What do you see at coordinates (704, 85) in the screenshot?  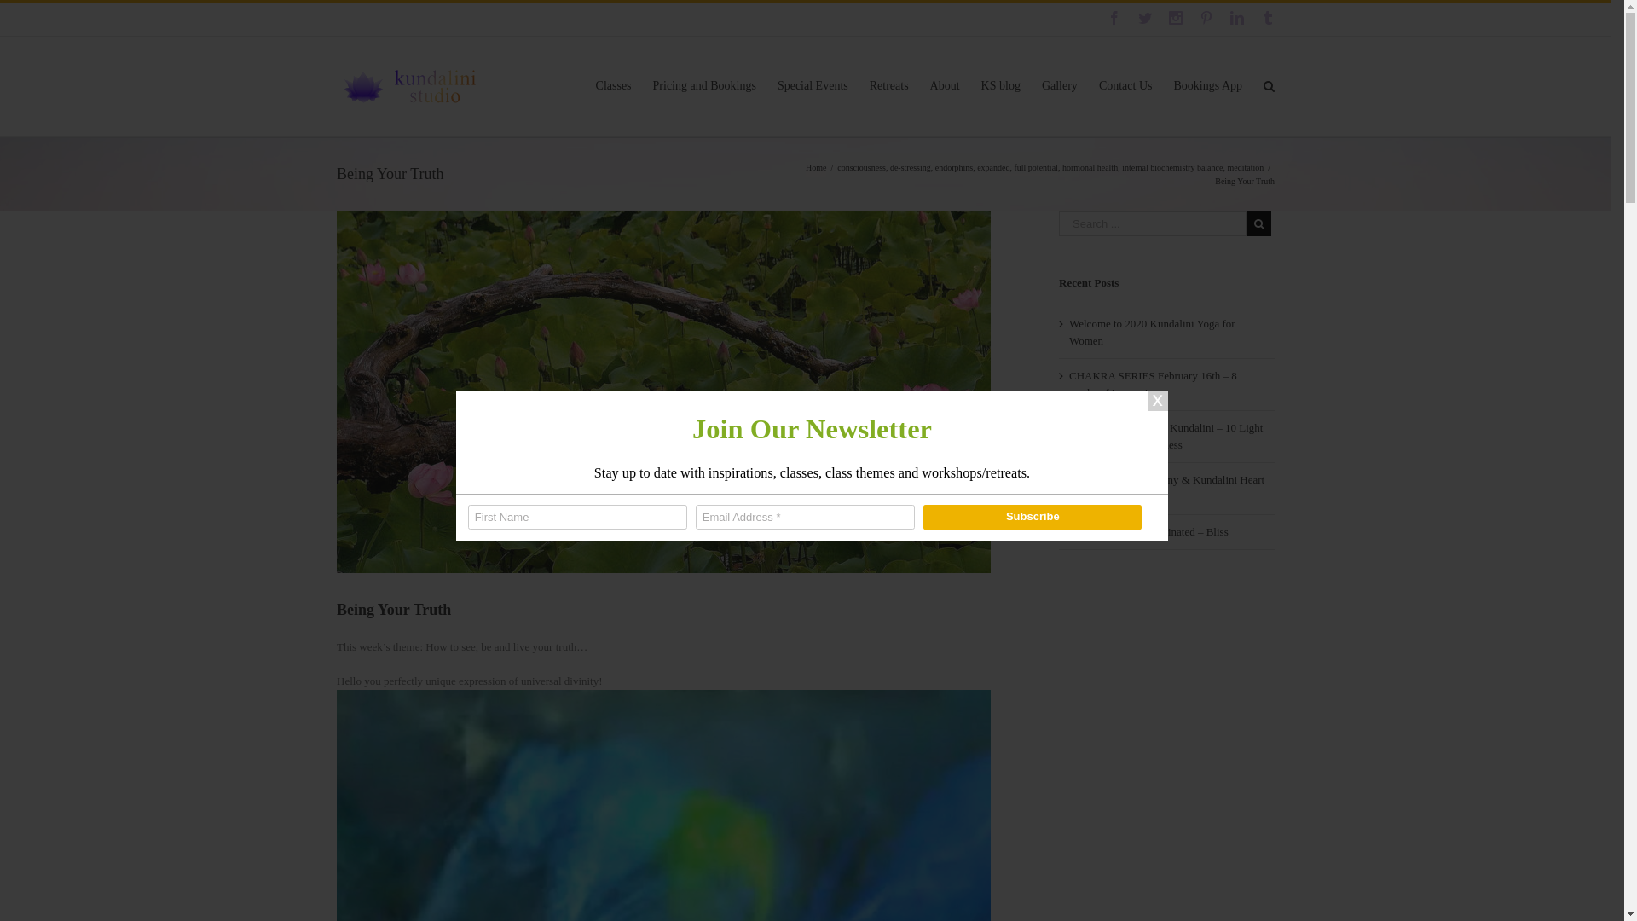 I see `Pricing and Bookings` at bounding box center [704, 85].